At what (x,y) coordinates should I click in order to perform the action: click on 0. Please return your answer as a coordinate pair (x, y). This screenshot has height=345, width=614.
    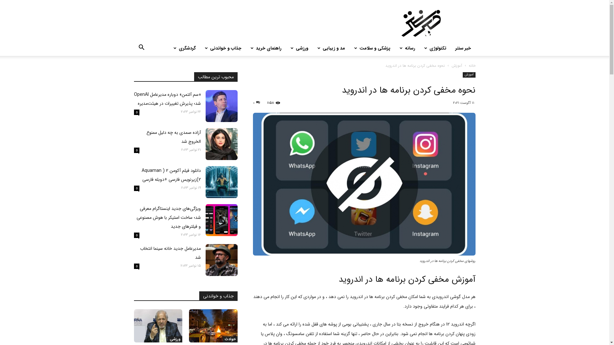
    Looking at the image, I should click on (136, 266).